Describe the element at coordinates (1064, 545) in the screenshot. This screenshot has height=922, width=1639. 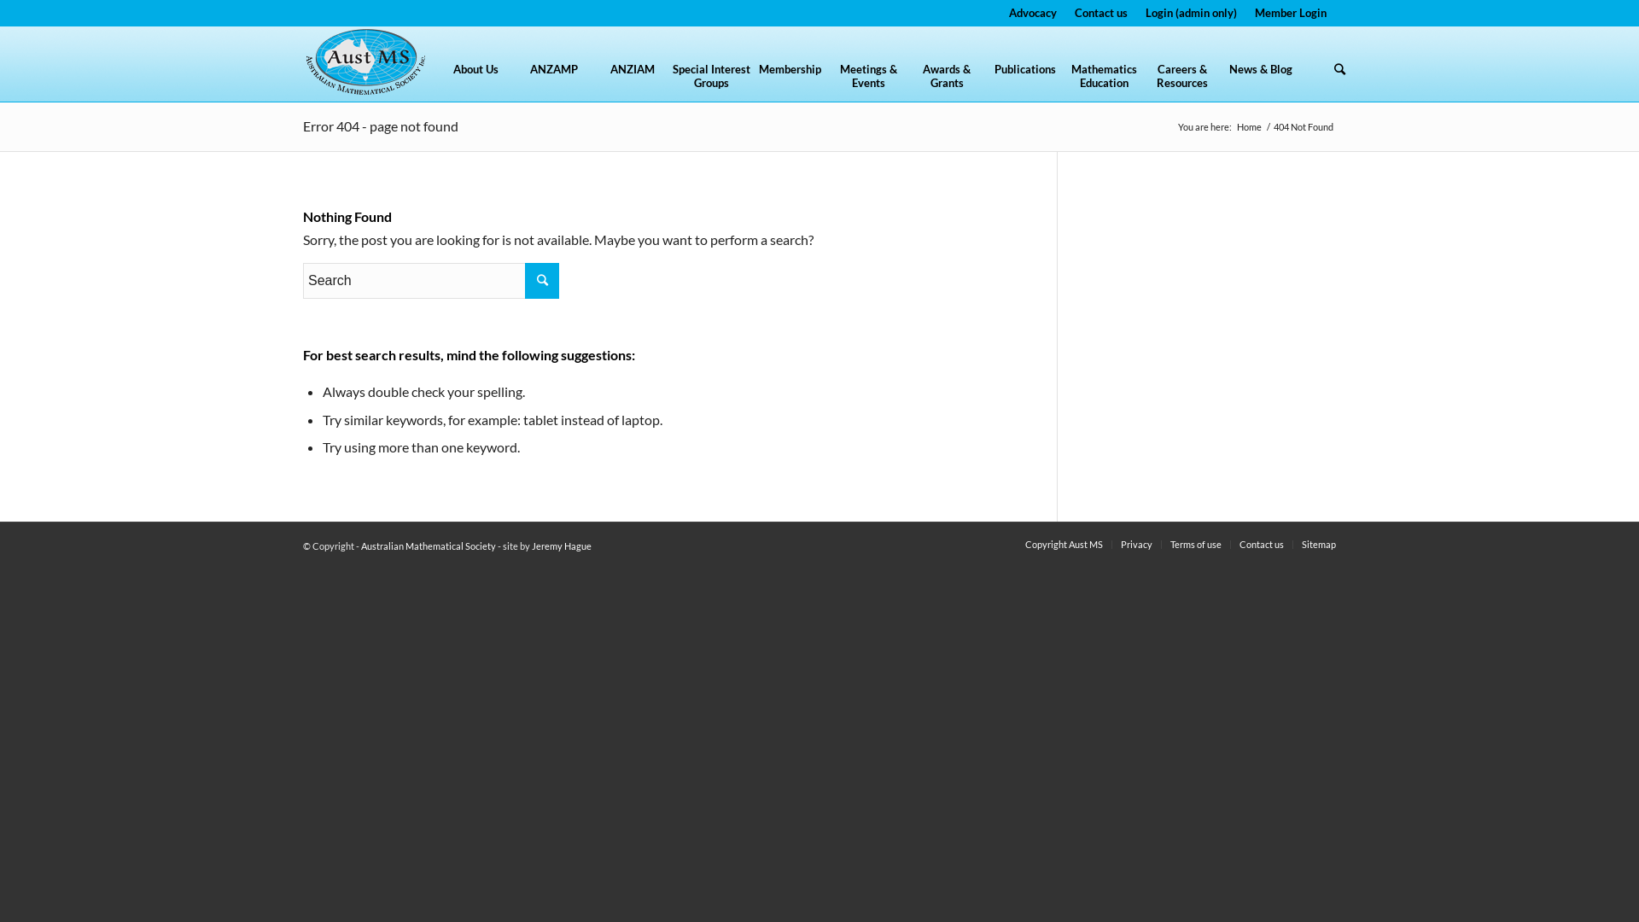
I see `Copyright Aust MS` at that location.